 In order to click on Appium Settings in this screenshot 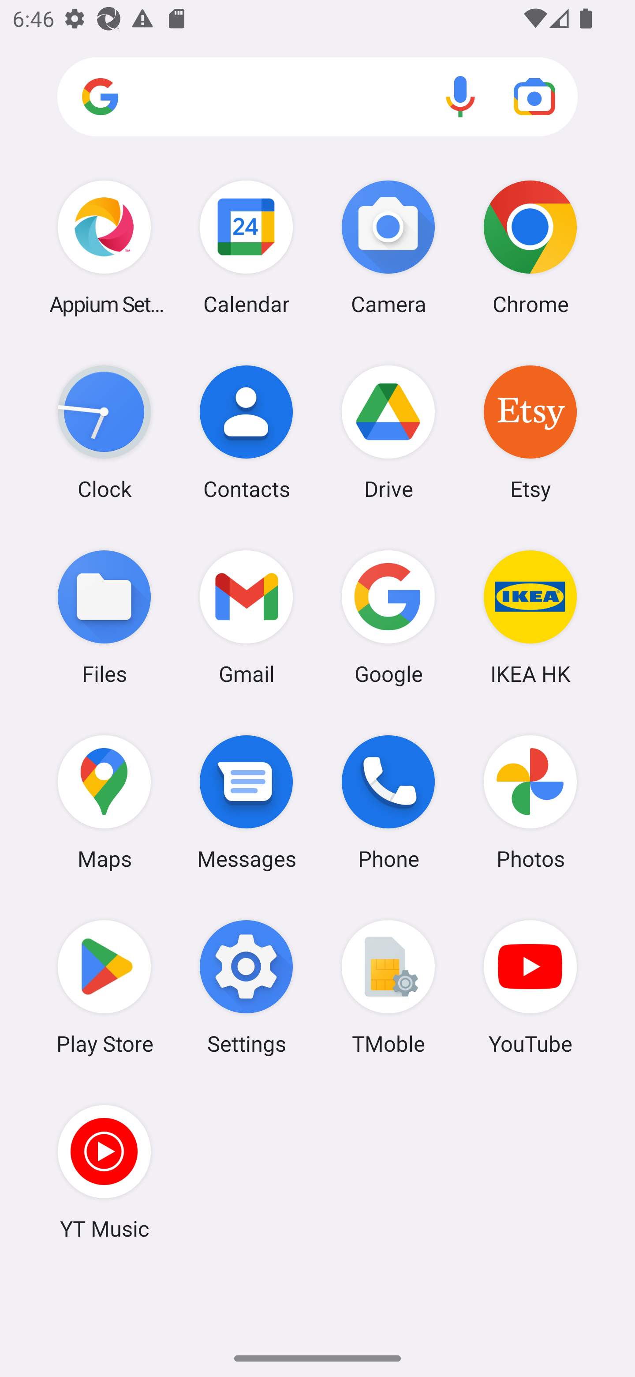, I will do `click(104, 247)`.